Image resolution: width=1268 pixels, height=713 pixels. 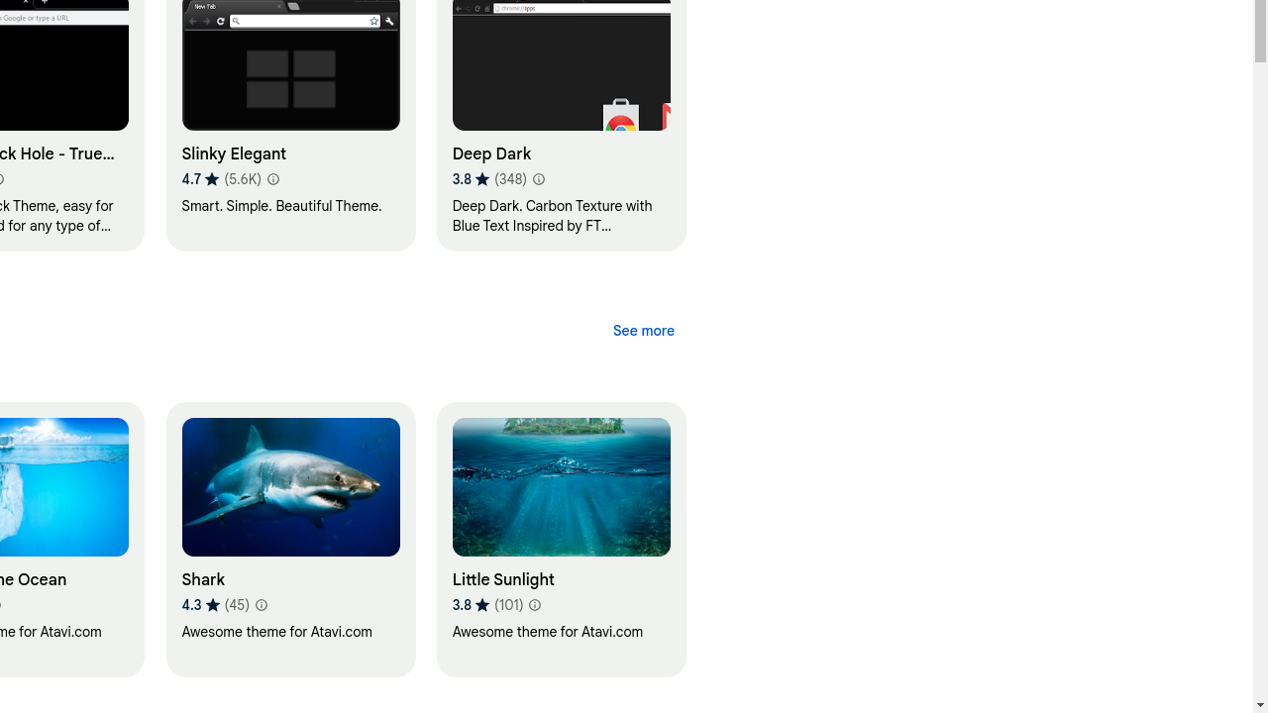 What do you see at coordinates (272, 179) in the screenshot?
I see `Learn more about results and reviews "Slinky Elegant"` at bounding box center [272, 179].